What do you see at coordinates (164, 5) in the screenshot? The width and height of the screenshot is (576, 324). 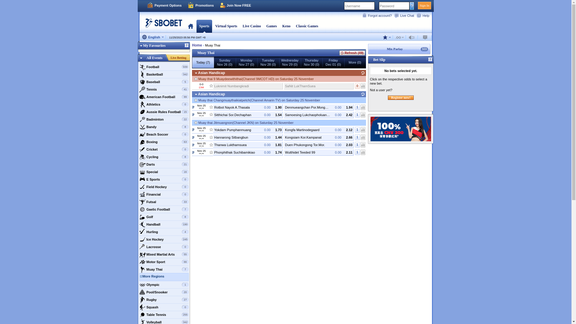 I see `Payment Options` at bounding box center [164, 5].